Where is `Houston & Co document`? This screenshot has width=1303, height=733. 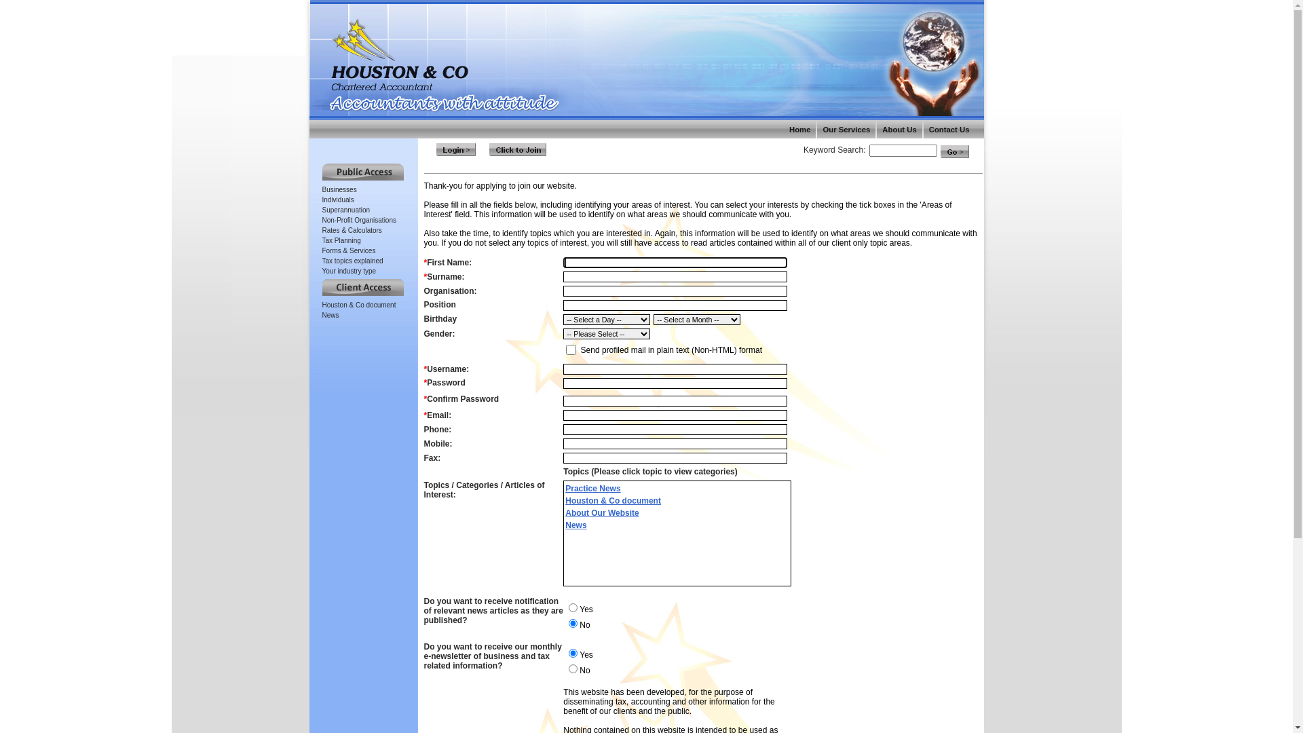 Houston & Co document is located at coordinates (358, 305).